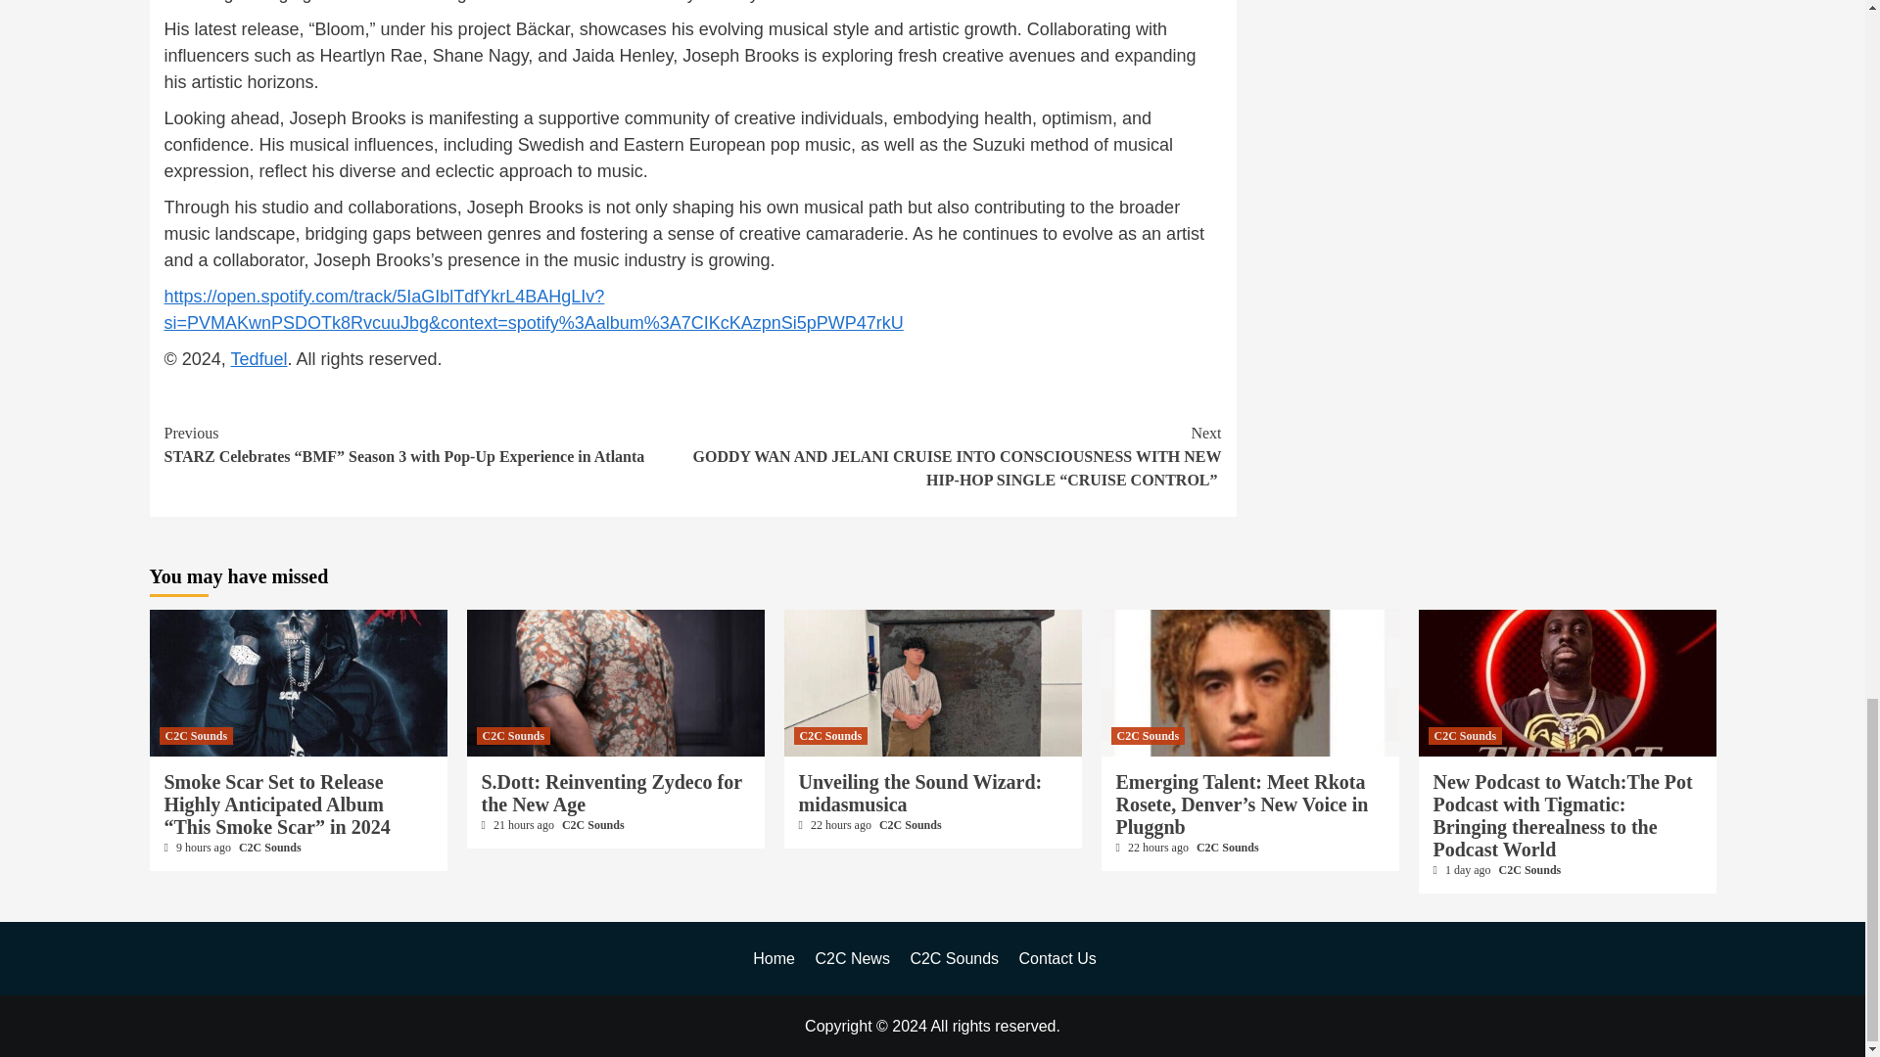 The width and height of the screenshot is (1880, 1057). I want to click on S.Dott: Reinventing Zydeco for the New Age, so click(611, 793).